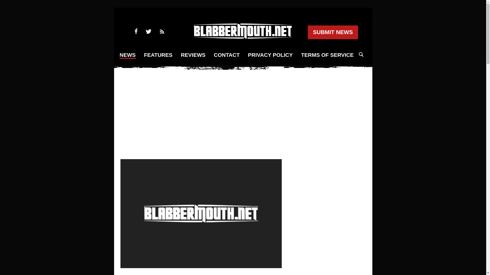 Image resolution: width=490 pixels, height=275 pixels. Describe the element at coordinates (270, 55) in the screenshot. I see `PRIVACY POLICY` at that location.